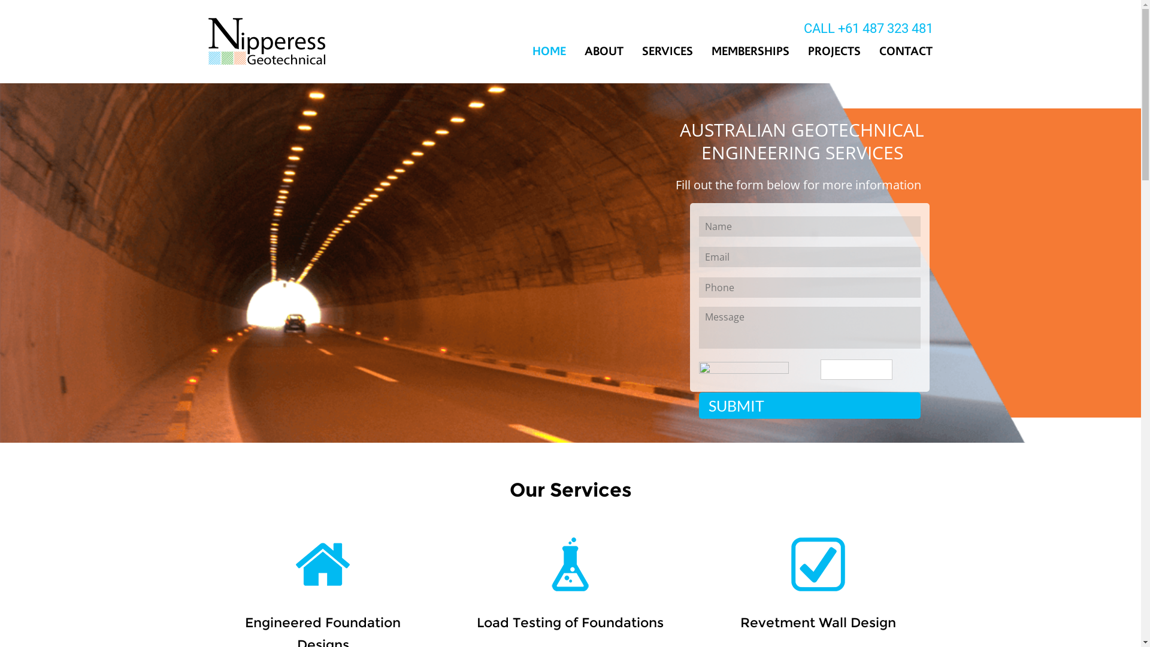  I want to click on Nipperess Geotechnical, so click(267, 41).